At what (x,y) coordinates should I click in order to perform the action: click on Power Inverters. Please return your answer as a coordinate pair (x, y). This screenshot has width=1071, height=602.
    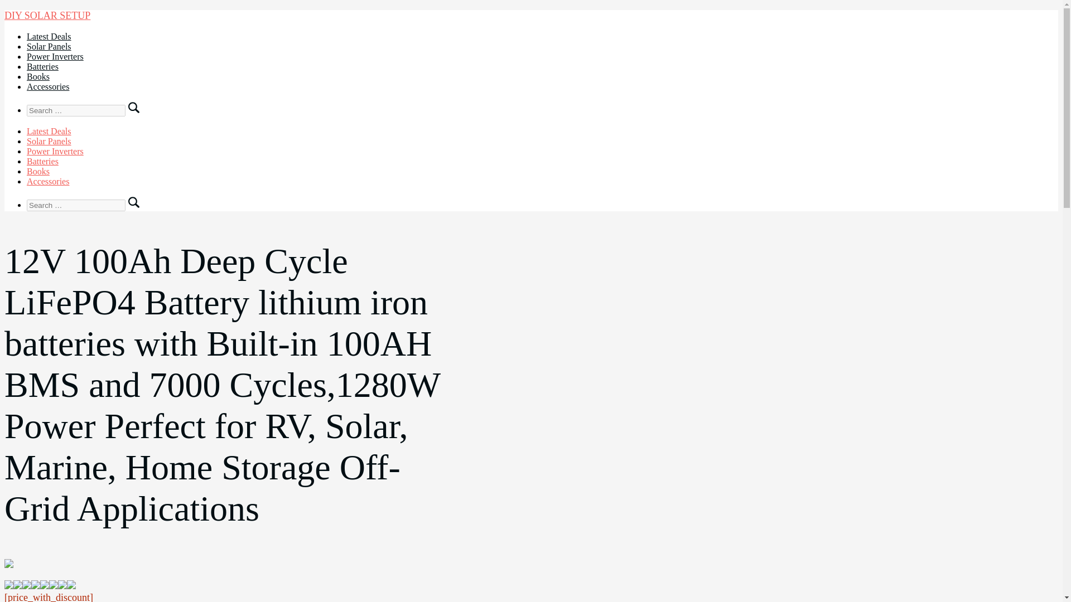
    Looking at the image, I should click on (55, 151).